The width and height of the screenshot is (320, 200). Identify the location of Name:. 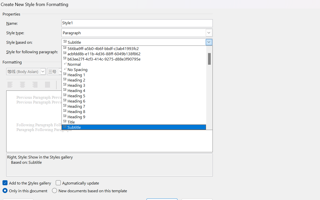
(137, 23).